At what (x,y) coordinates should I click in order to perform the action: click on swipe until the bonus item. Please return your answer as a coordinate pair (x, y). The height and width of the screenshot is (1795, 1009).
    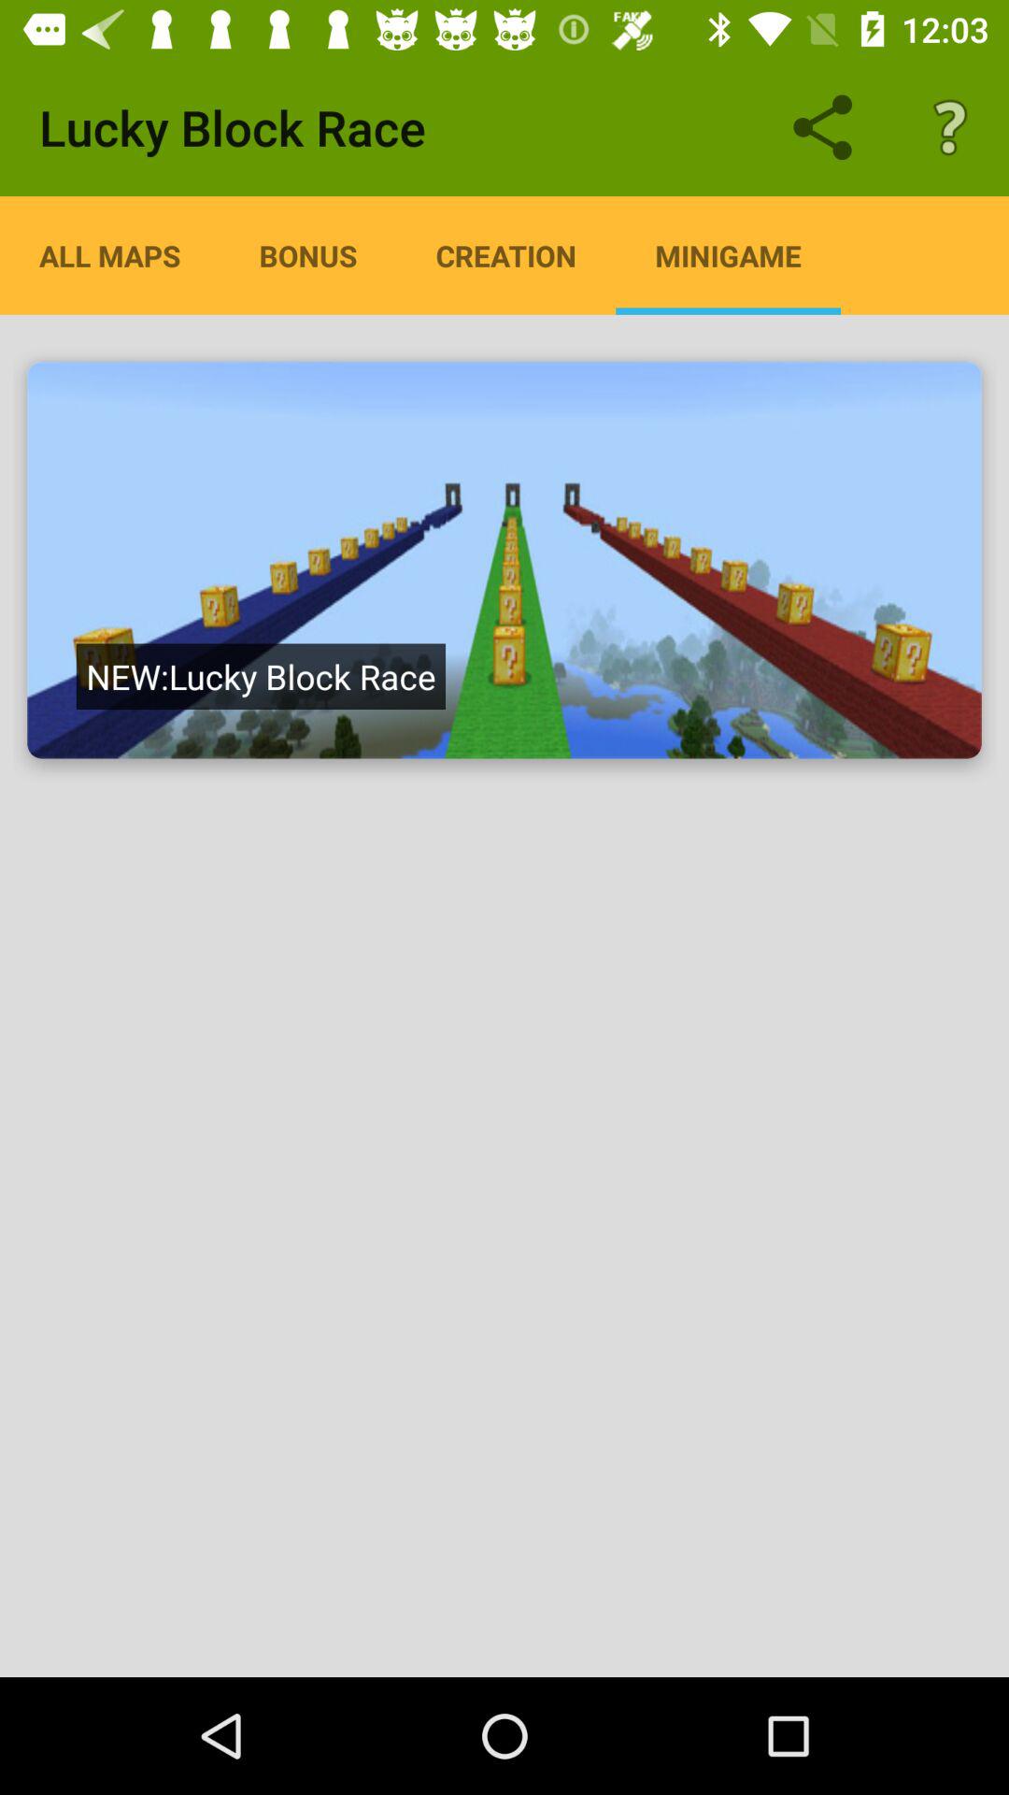
    Looking at the image, I should click on (308, 255).